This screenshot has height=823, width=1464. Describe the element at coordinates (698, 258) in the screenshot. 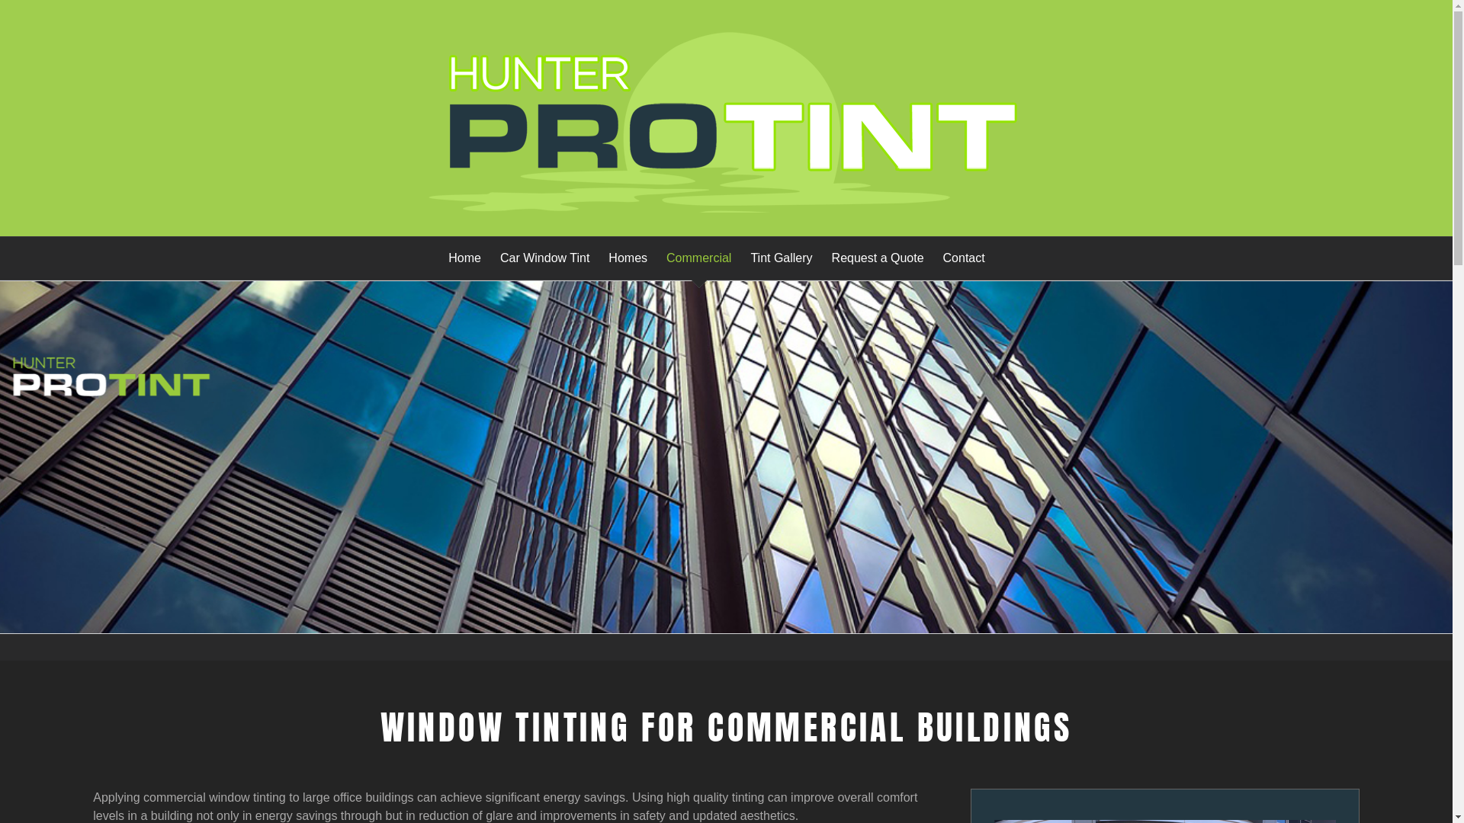

I see `Commercial` at that location.